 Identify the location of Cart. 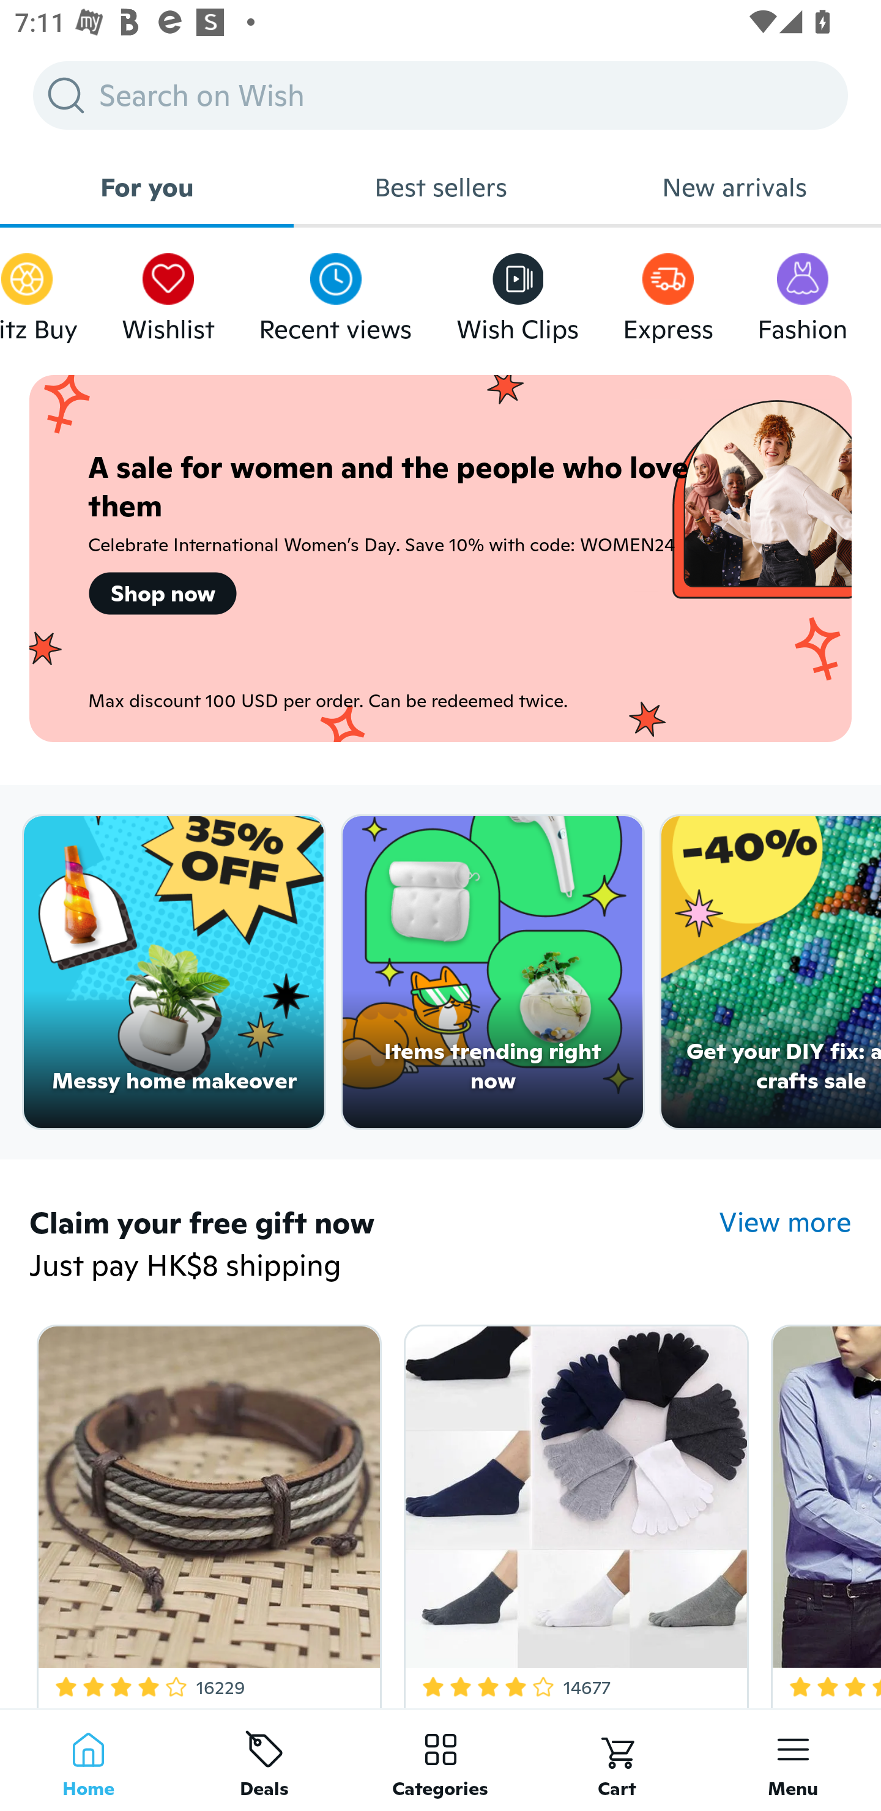
(617, 1760).